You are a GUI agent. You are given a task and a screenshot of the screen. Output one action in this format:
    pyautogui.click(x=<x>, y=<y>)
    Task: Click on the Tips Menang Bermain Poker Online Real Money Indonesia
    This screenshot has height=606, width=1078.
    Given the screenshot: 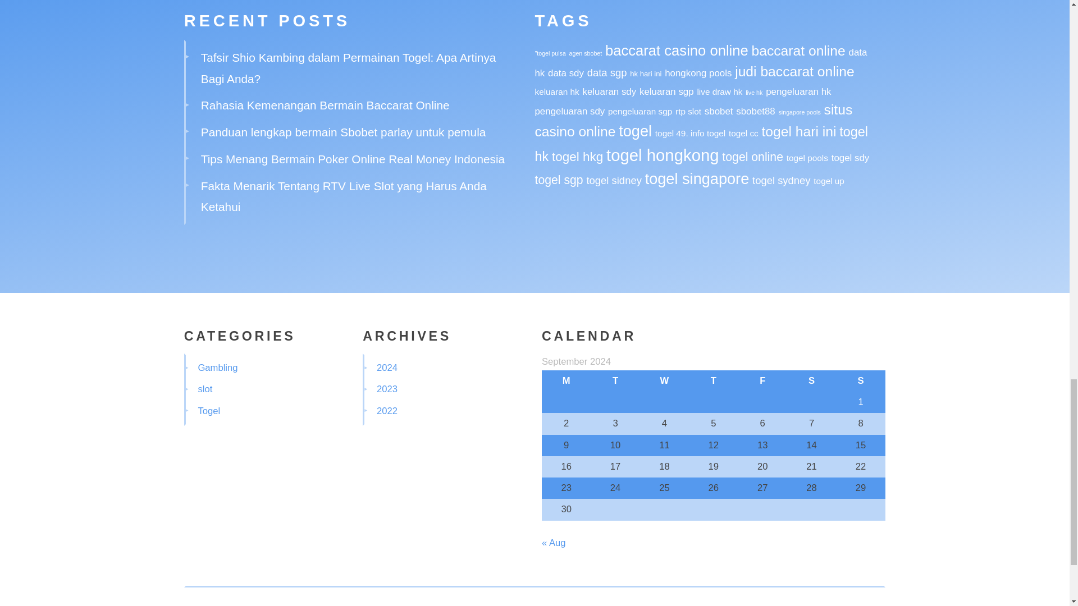 What is the action you would take?
    pyautogui.click(x=353, y=159)
    